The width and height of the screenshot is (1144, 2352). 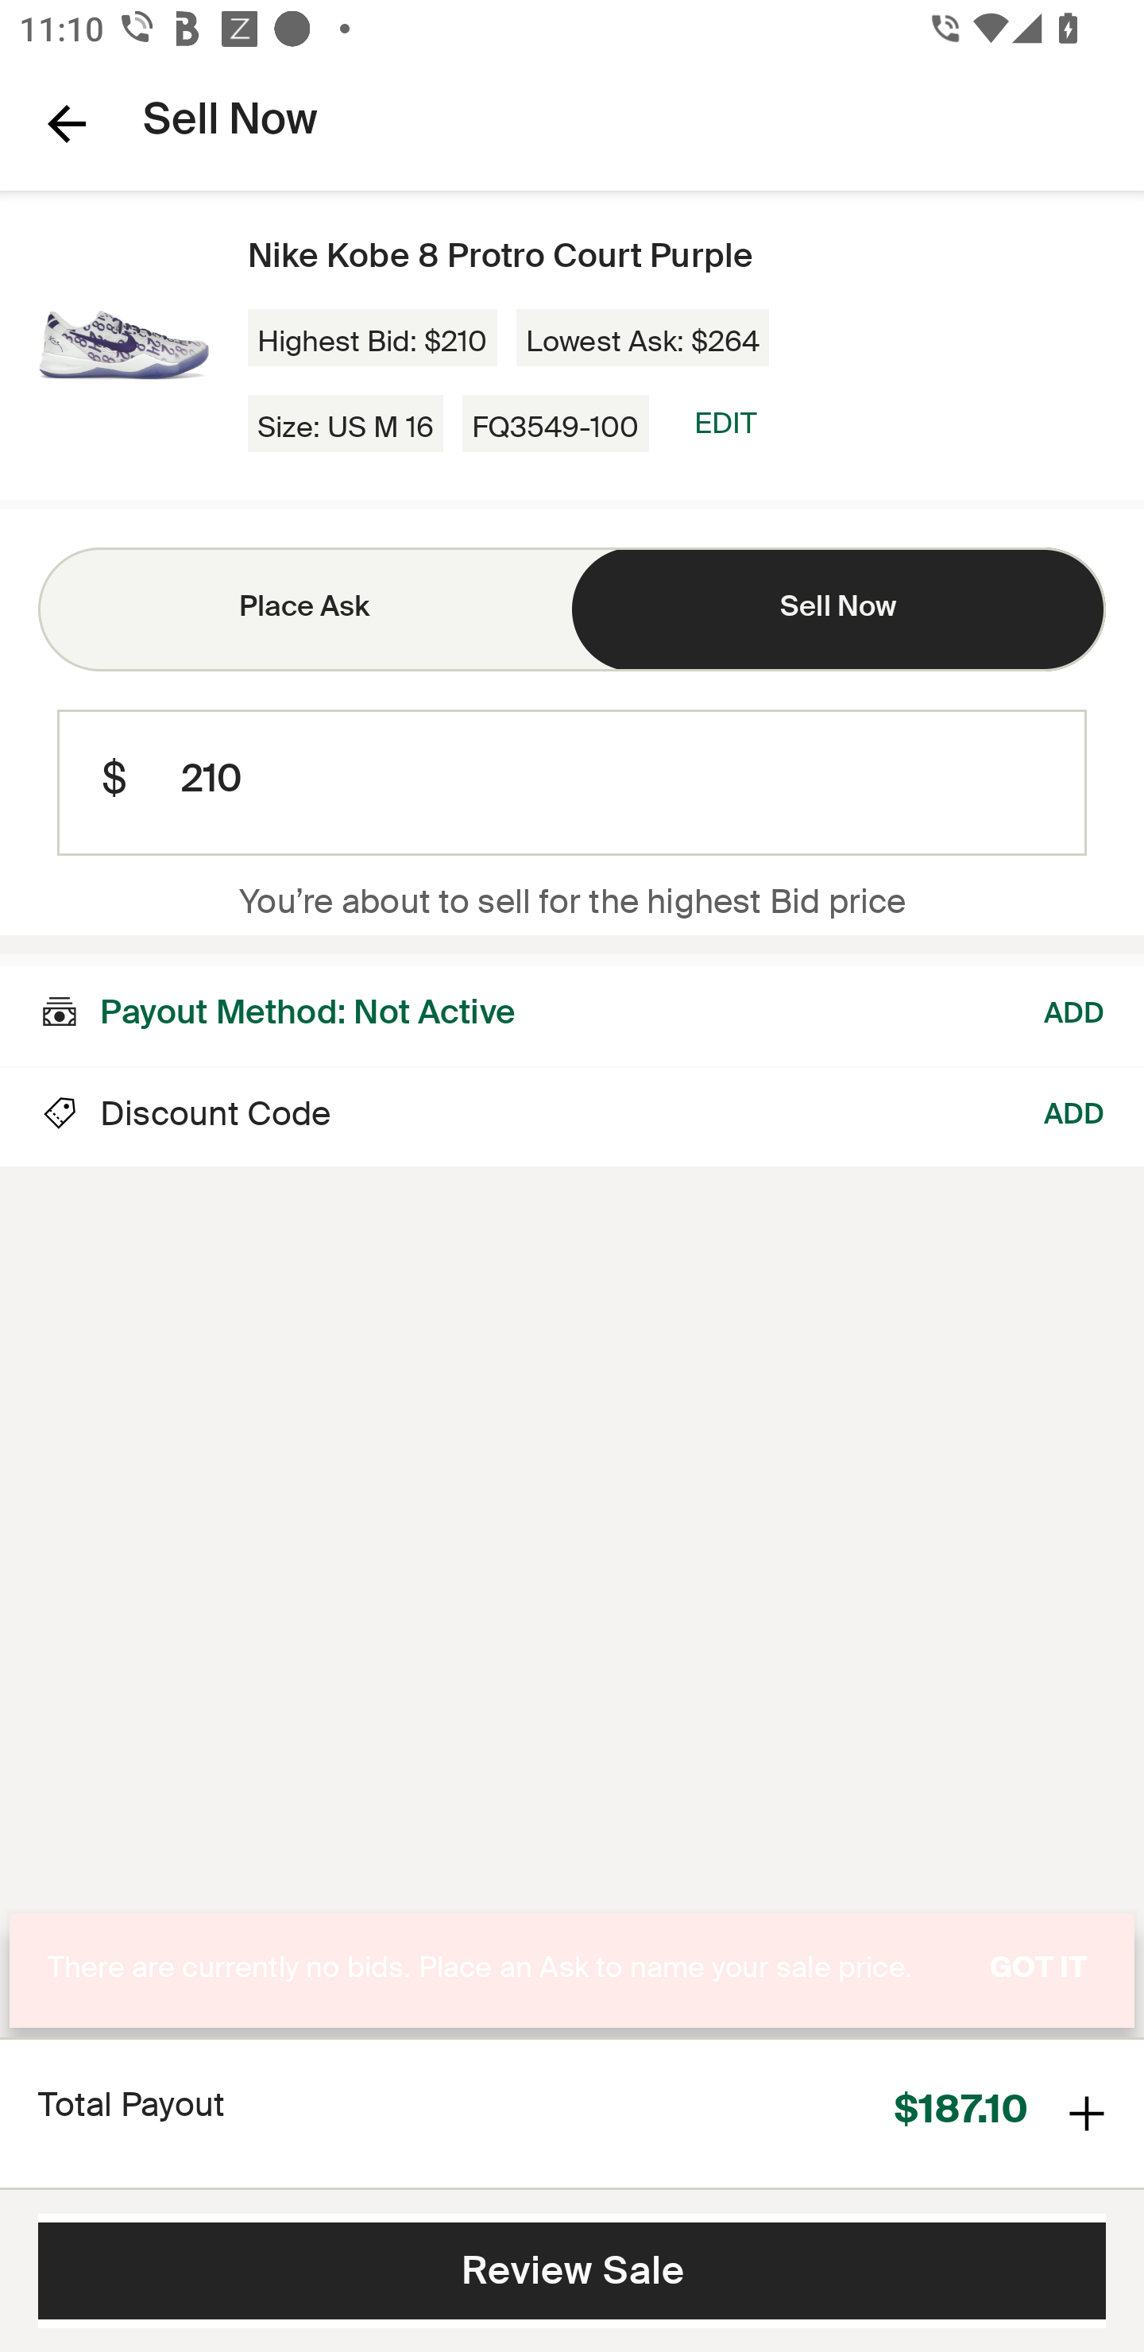 I want to click on Total Payout $187.10 Total Payout plus icon, so click(x=572, y=2112).